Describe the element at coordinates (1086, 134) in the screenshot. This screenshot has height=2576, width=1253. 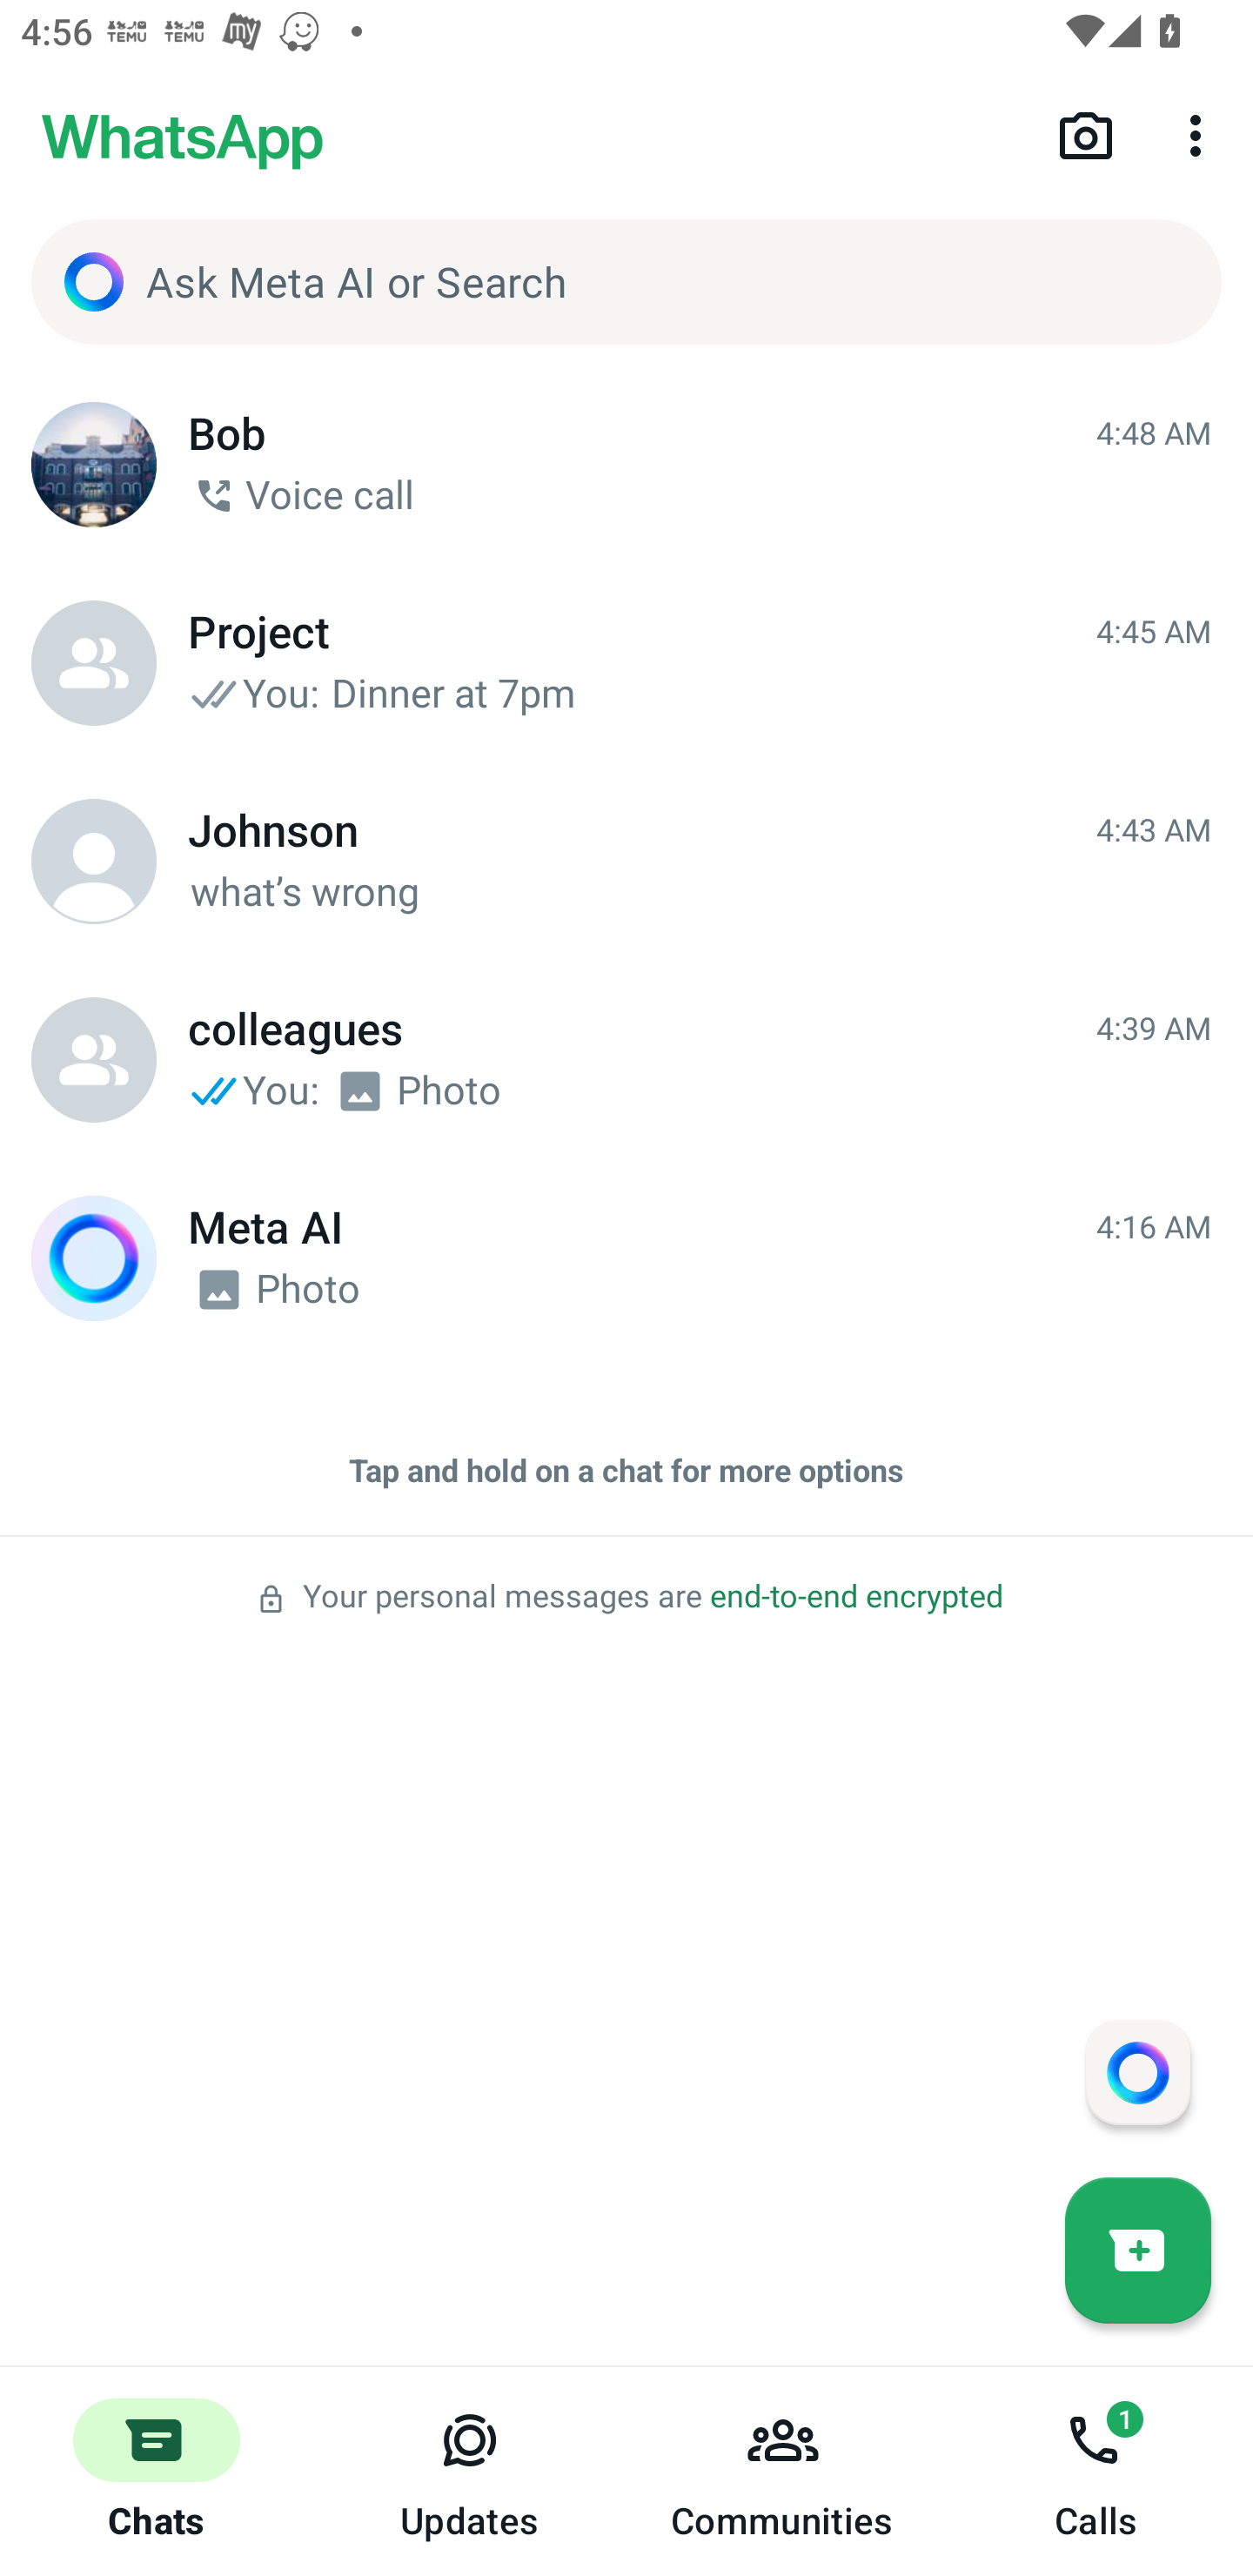
I see `Camera` at that location.